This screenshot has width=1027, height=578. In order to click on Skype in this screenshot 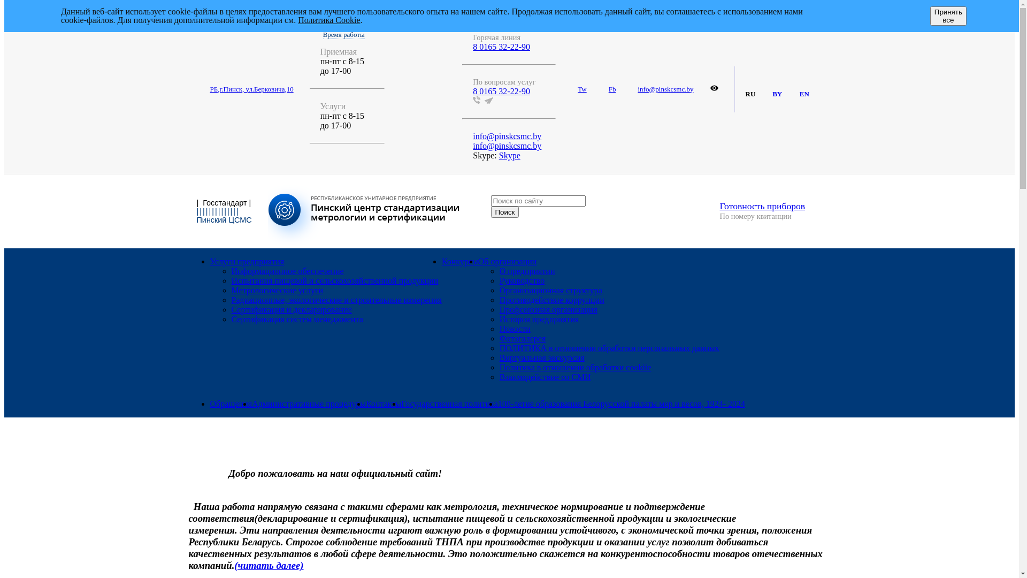, I will do `click(509, 155)`.